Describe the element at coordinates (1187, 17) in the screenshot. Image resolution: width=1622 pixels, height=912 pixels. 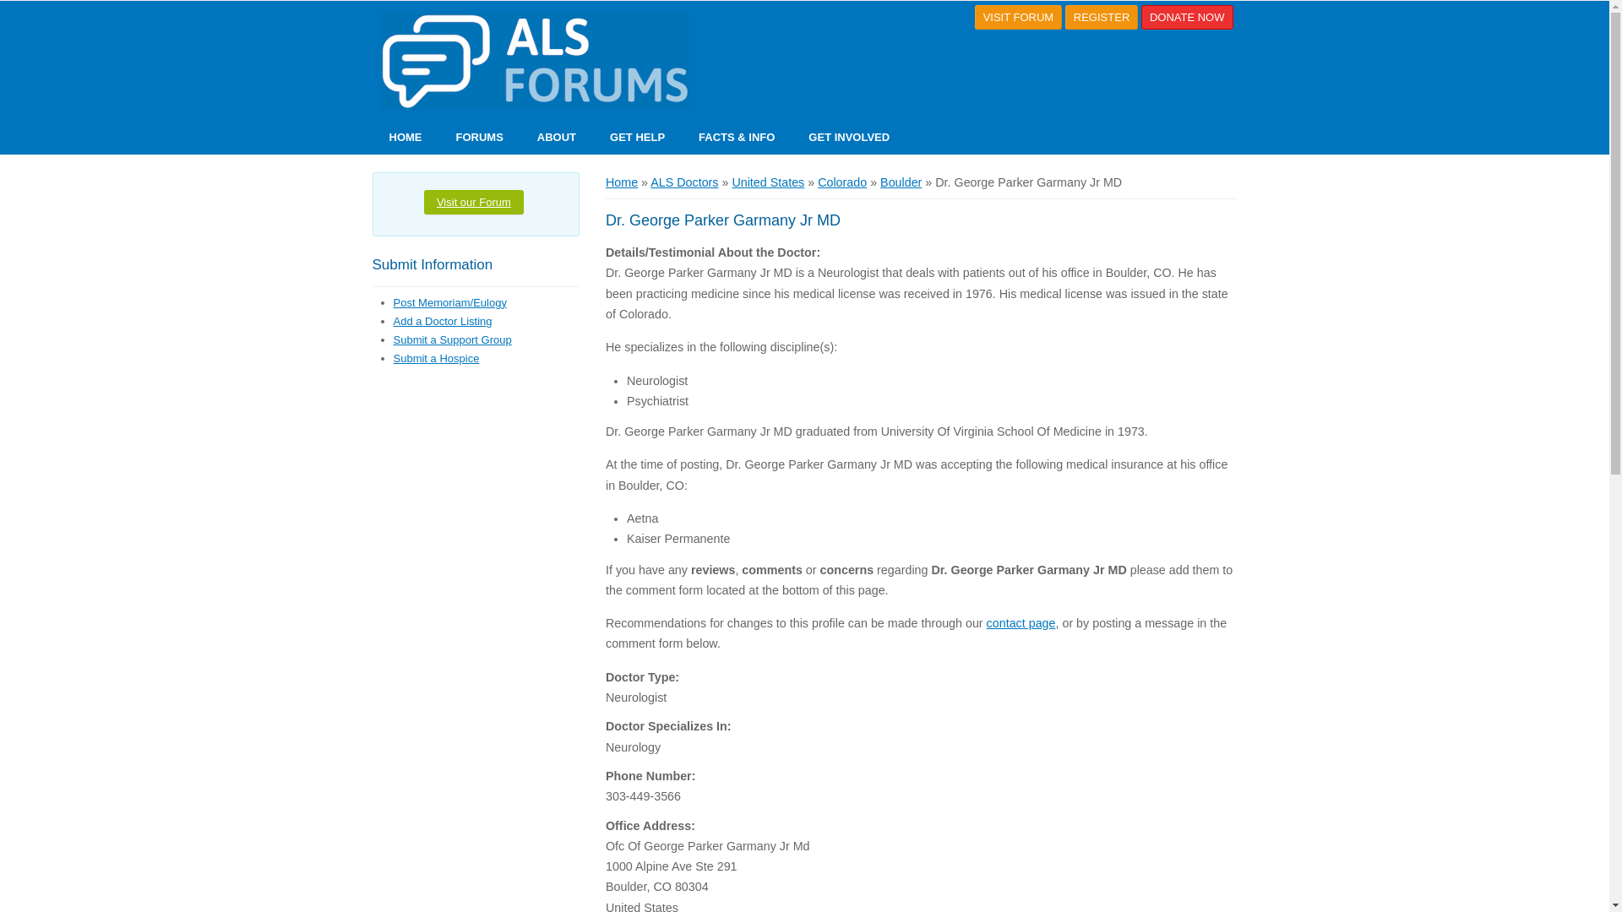
I see `DONATE NOW` at that location.